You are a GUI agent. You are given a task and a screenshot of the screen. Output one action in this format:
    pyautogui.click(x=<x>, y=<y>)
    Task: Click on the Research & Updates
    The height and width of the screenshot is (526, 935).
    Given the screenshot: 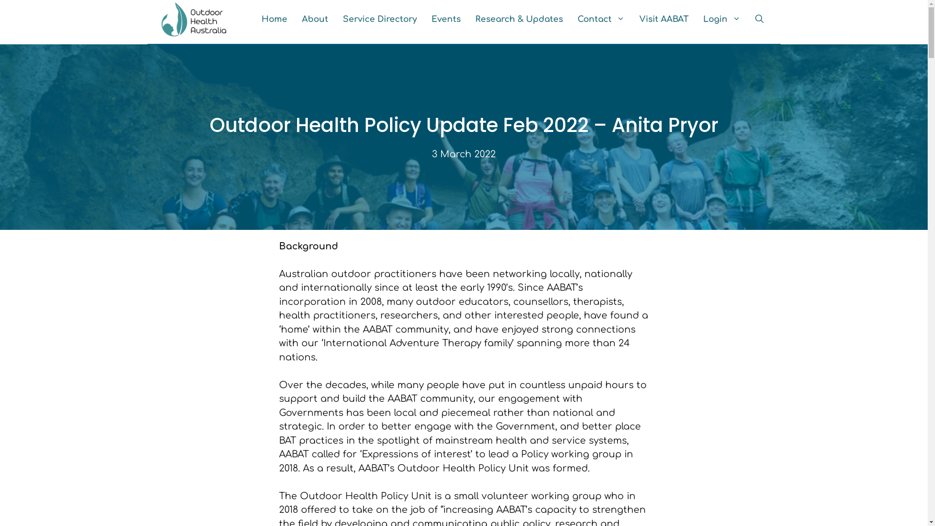 What is the action you would take?
    pyautogui.click(x=519, y=19)
    